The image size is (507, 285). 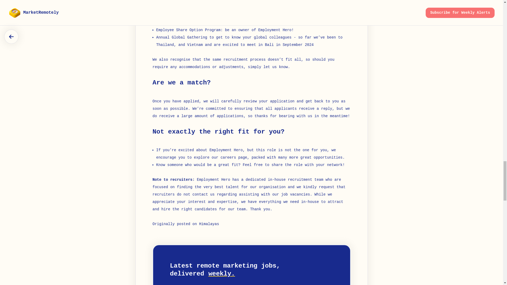 What do you see at coordinates (226, 150) in the screenshot?
I see `Employment Hero` at bounding box center [226, 150].